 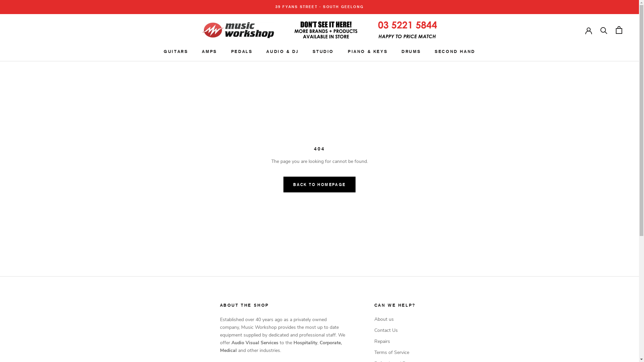 What do you see at coordinates (455, 52) in the screenshot?
I see `SECOND HAND
SECOND HAND` at bounding box center [455, 52].